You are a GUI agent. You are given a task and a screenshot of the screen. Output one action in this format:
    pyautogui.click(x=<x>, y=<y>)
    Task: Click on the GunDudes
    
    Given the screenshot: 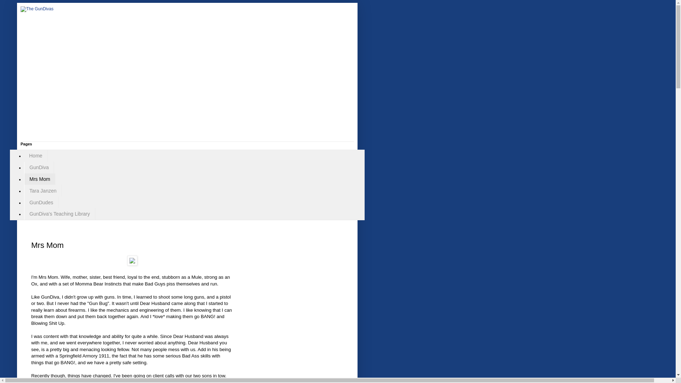 What is the action you would take?
    pyautogui.click(x=41, y=202)
    